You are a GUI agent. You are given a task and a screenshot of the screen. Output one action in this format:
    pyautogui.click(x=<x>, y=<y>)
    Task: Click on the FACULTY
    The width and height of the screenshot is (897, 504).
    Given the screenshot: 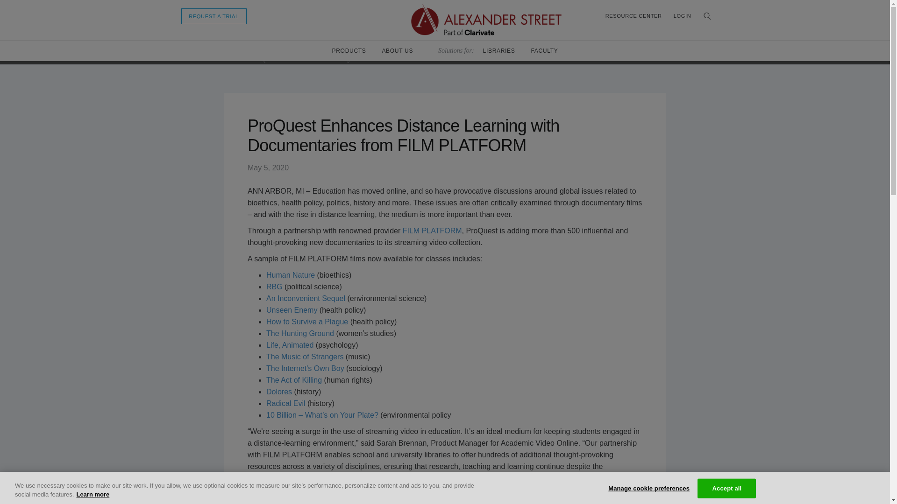 What is the action you would take?
    pyautogui.click(x=544, y=50)
    